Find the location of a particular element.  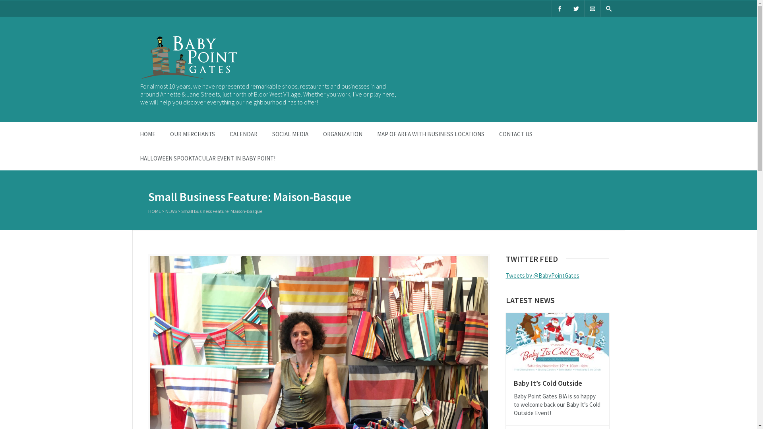

NEWS is located at coordinates (171, 211).